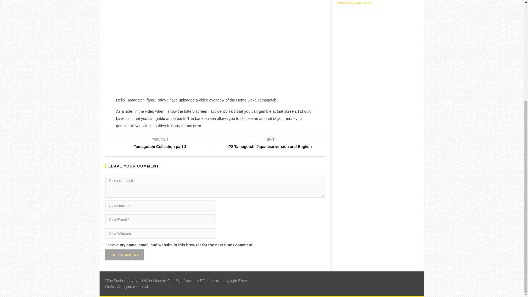 The height and width of the screenshot is (297, 528). Describe the element at coordinates (124, 255) in the screenshot. I see `Post Comment` at that location.